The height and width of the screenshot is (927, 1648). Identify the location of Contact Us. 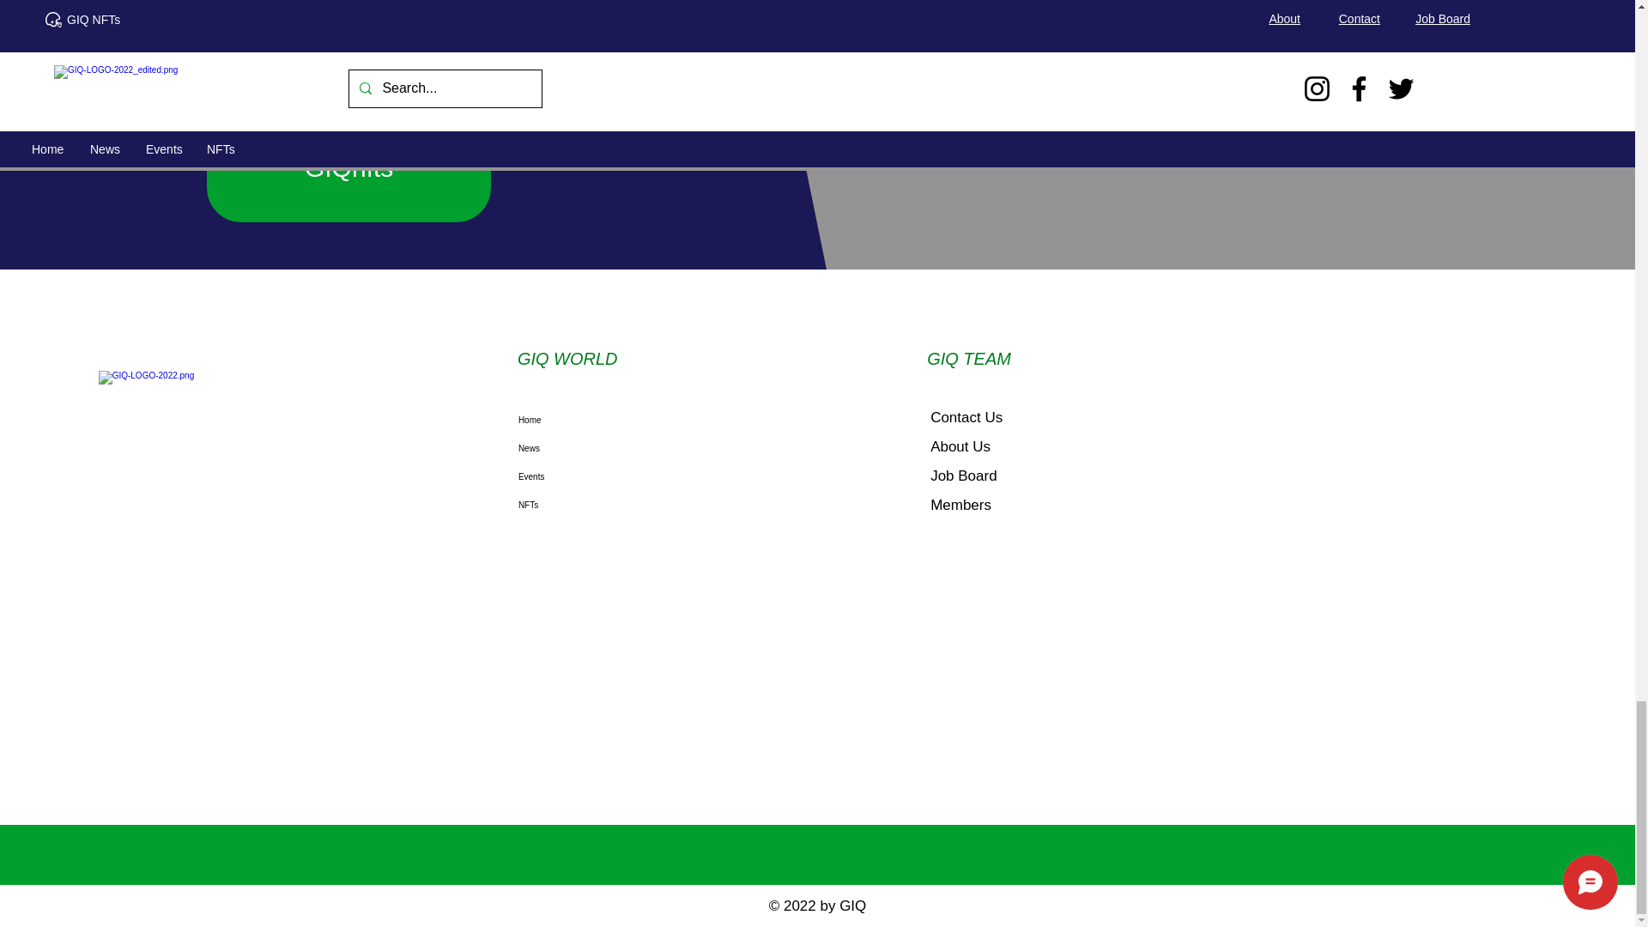
(966, 417).